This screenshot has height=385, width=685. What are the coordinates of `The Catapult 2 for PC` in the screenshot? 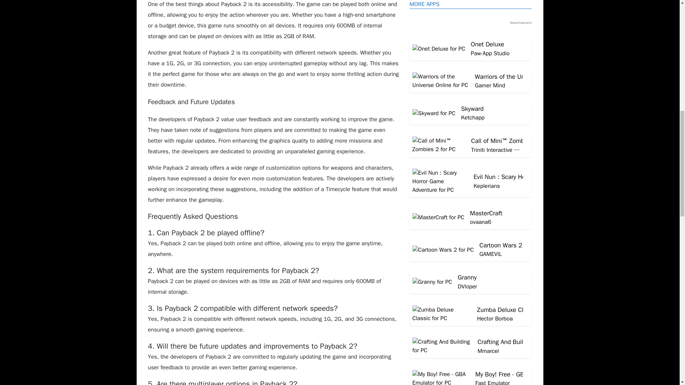 It's located at (471, 81).